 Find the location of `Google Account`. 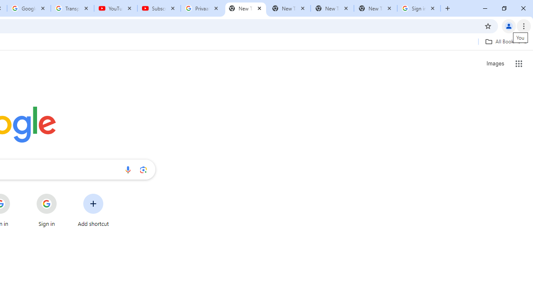

Google Account is located at coordinates (28, 8).